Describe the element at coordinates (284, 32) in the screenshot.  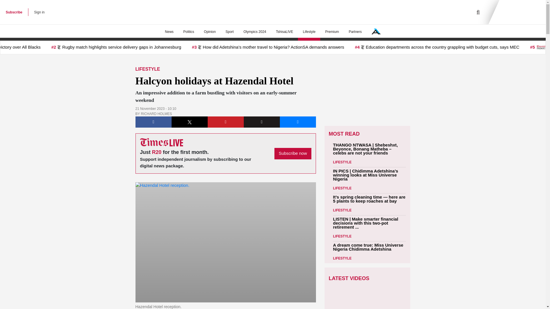
I see `TshisaLIVE` at that location.